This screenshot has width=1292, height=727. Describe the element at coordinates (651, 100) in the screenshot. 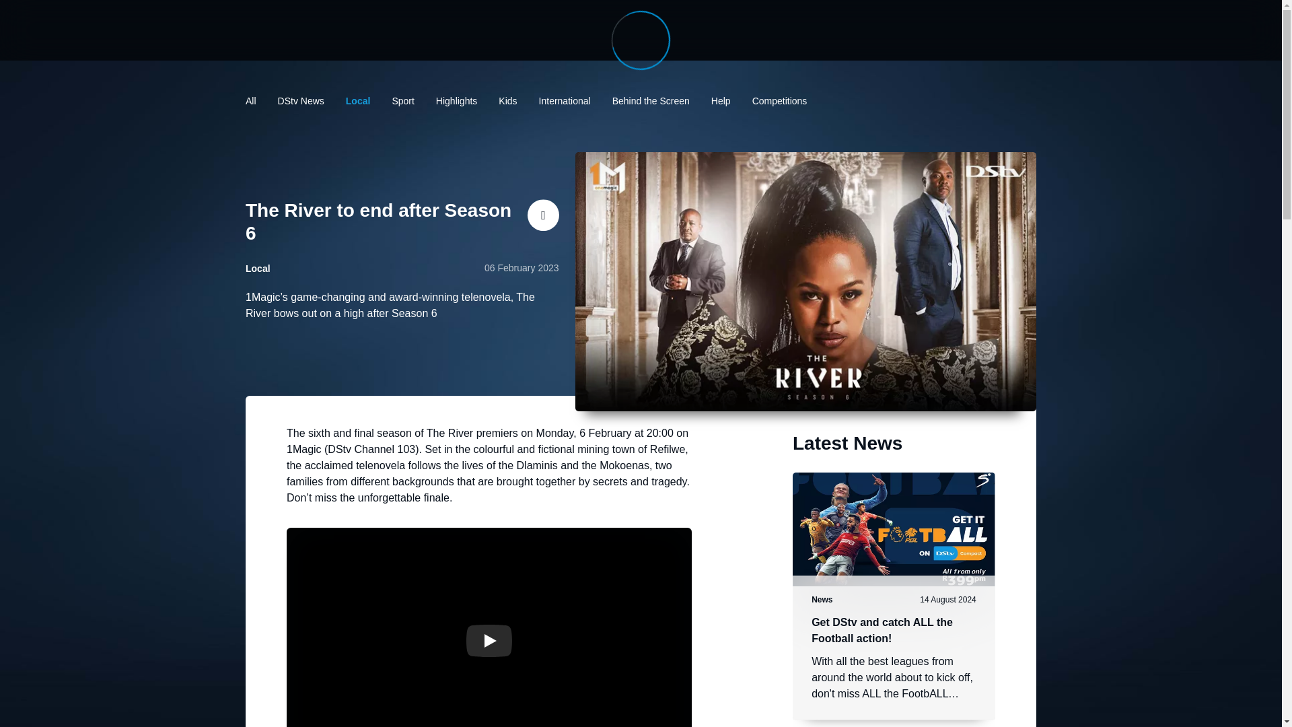

I see `Behind the Screen` at that location.